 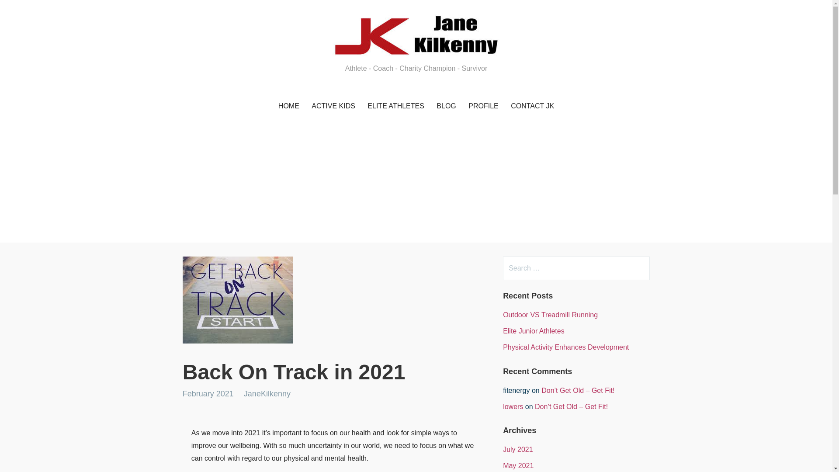 What do you see at coordinates (267, 394) in the screenshot?
I see `JaneKilkenny` at bounding box center [267, 394].